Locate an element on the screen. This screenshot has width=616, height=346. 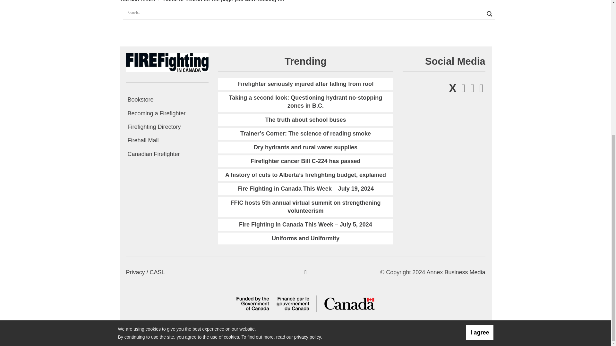
Fire Fighting in Canada is located at coordinates (167, 62).